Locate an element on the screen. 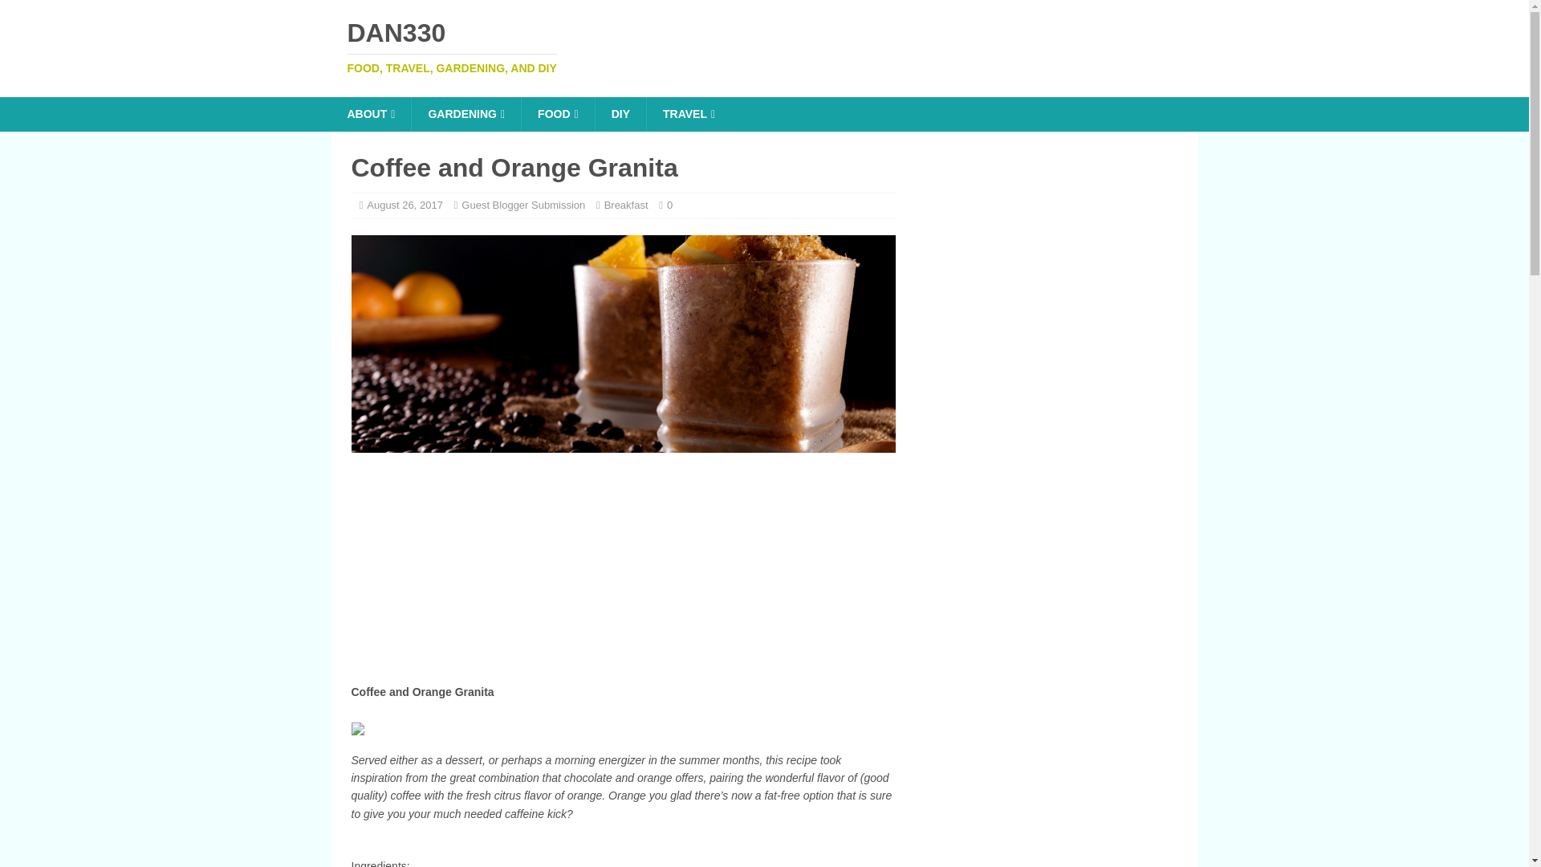 Image resolution: width=1541 pixels, height=867 pixels. Dan330 is located at coordinates (371, 114).